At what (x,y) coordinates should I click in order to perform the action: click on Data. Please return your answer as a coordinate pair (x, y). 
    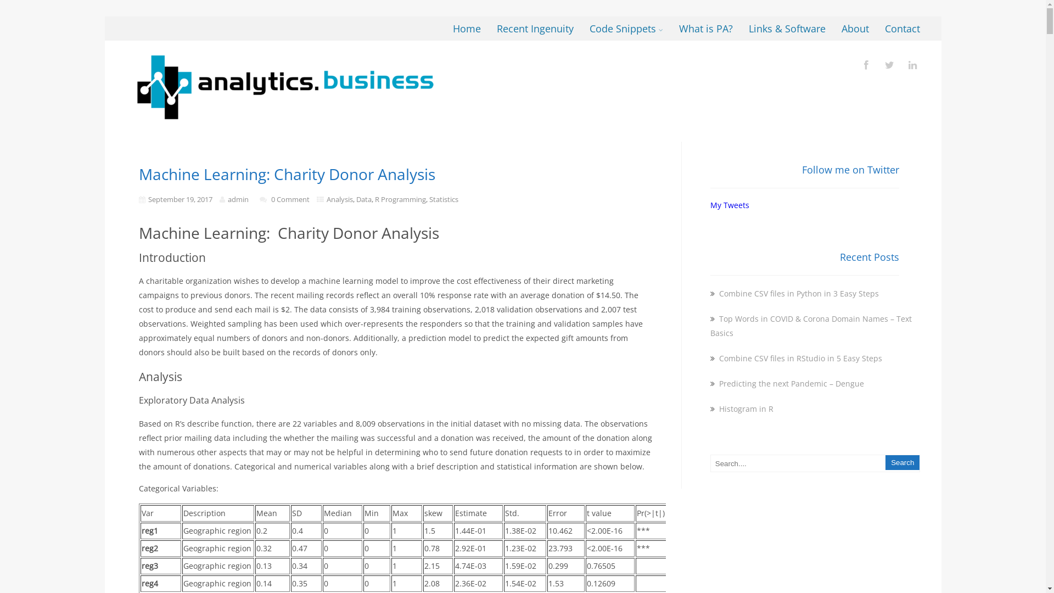
    Looking at the image, I should click on (364, 199).